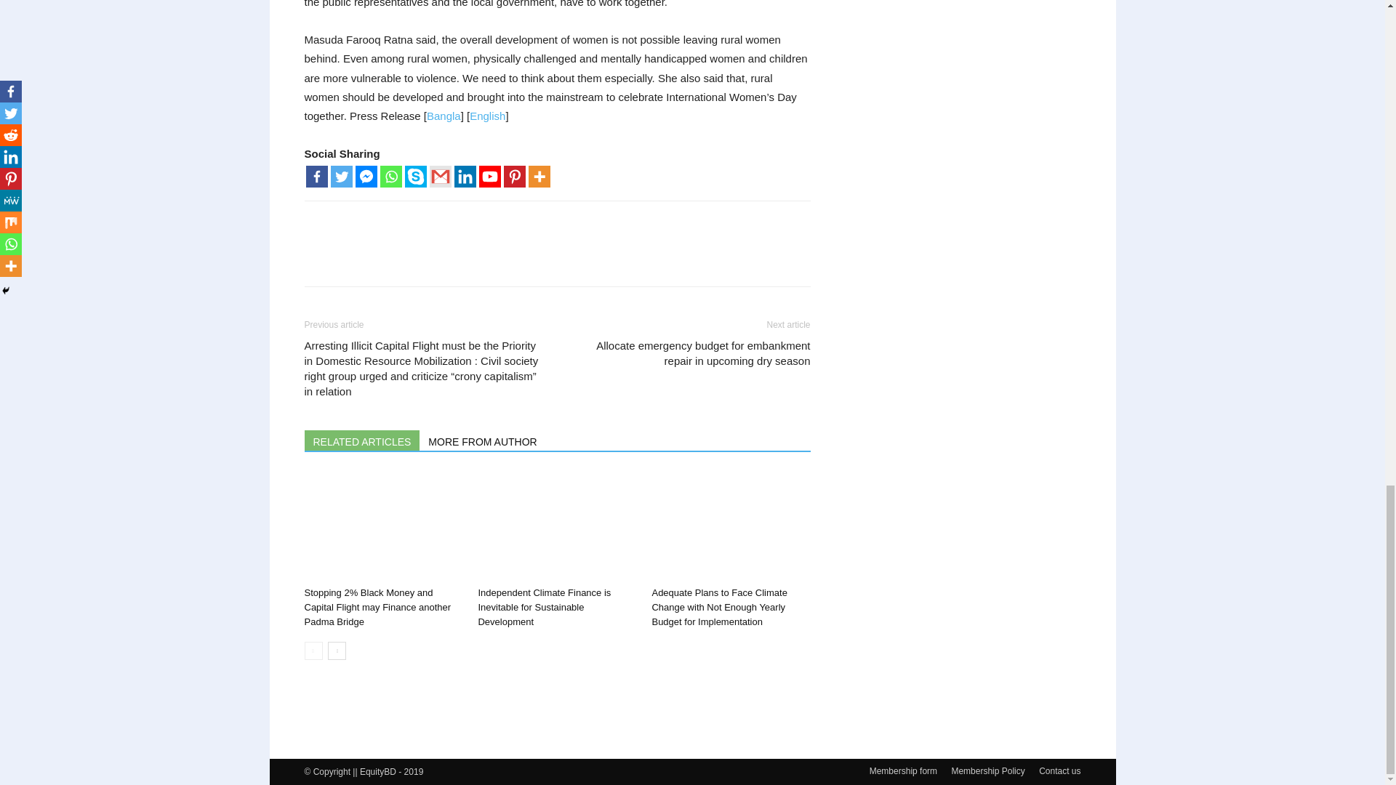 The image size is (1396, 785). What do you see at coordinates (316, 176) in the screenshot?
I see `Facebook` at bounding box center [316, 176].